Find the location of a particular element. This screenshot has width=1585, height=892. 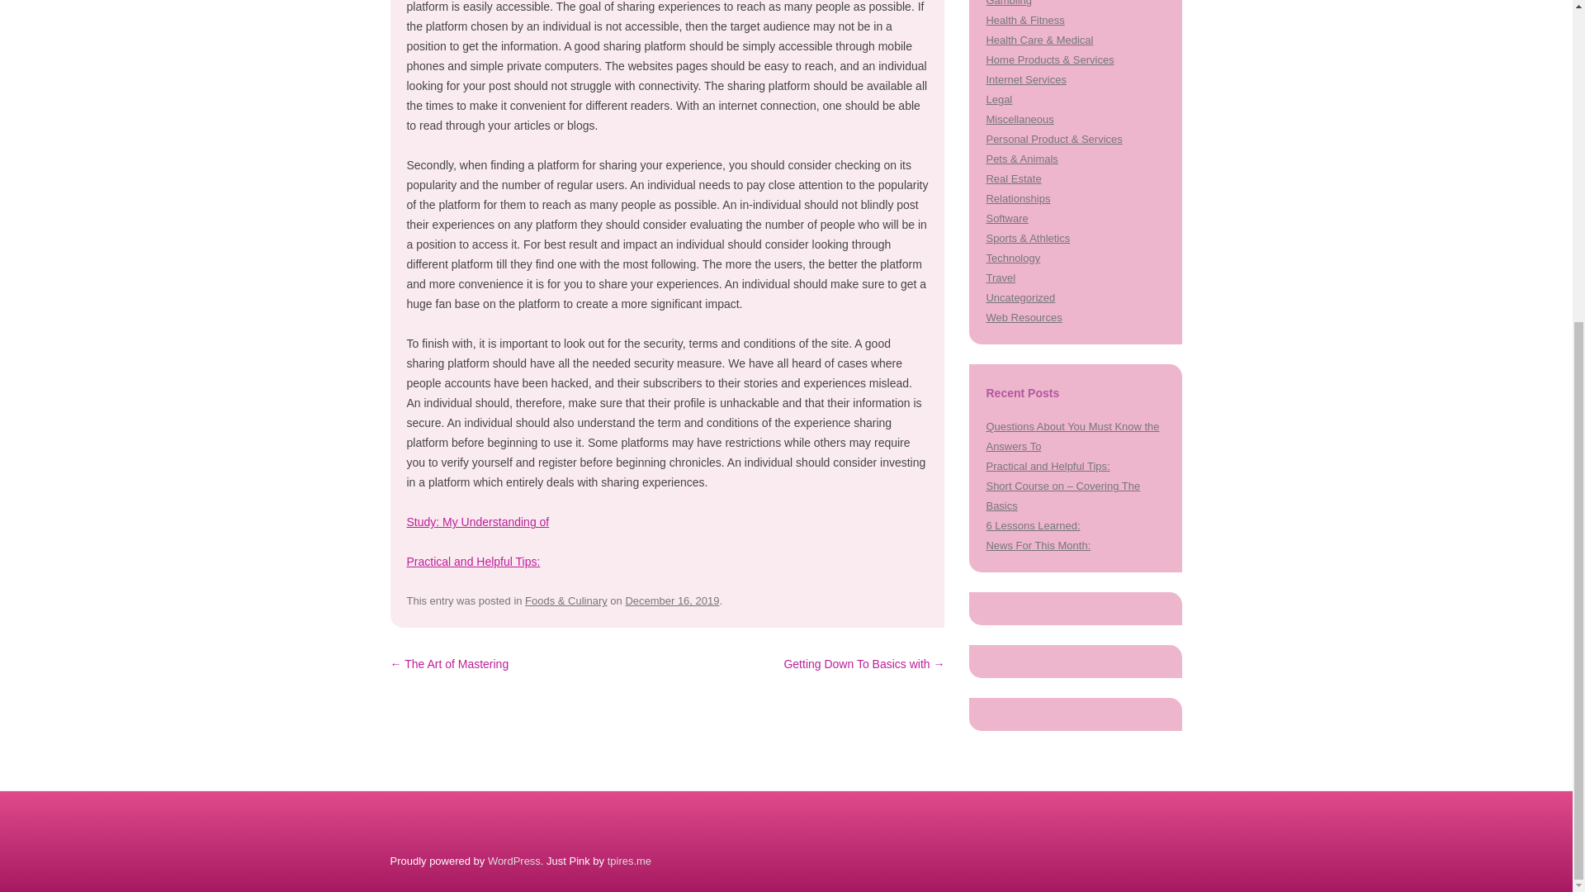

Gambling is located at coordinates (1009, 3).